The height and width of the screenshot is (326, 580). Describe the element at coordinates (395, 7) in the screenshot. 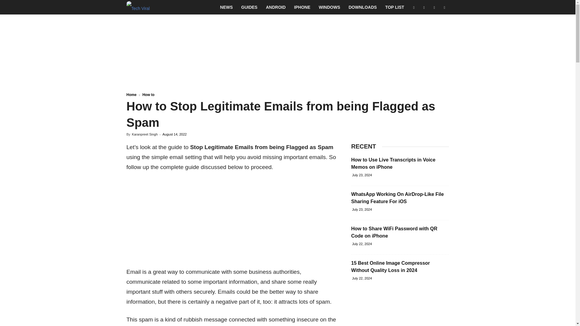

I see `TOP LIST` at that location.